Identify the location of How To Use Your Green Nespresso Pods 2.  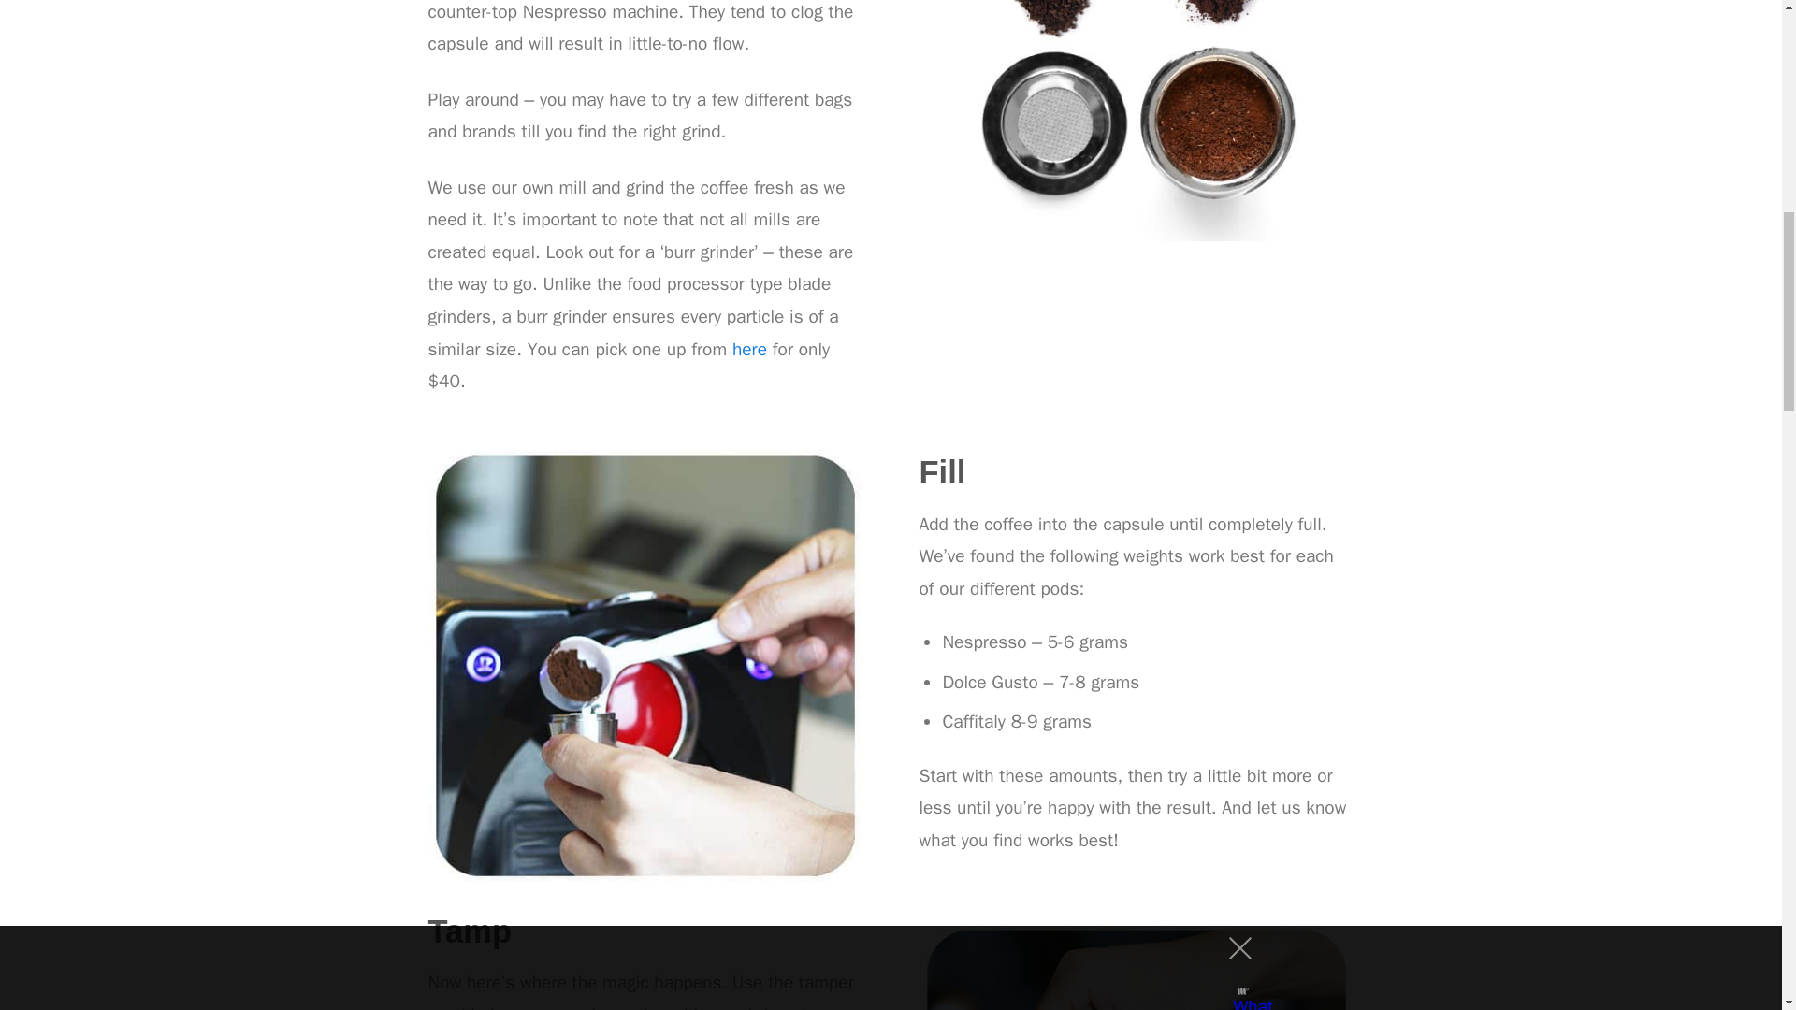
(645, 667).